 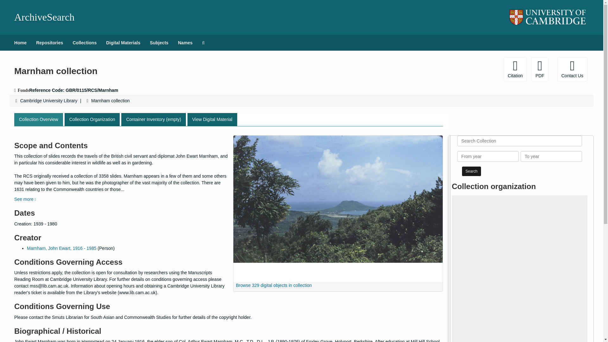 What do you see at coordinates (572, 69) in the screenshot?
I see `Contact Us` at bounding box center [572, 69].